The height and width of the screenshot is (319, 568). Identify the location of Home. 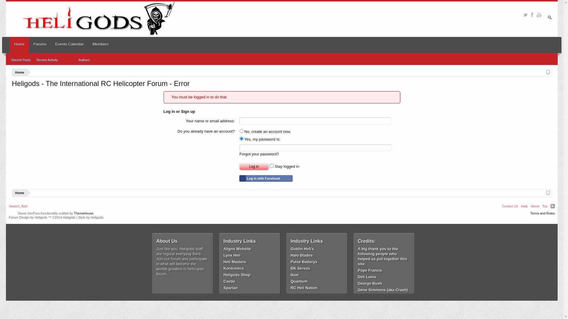
(20, 46).